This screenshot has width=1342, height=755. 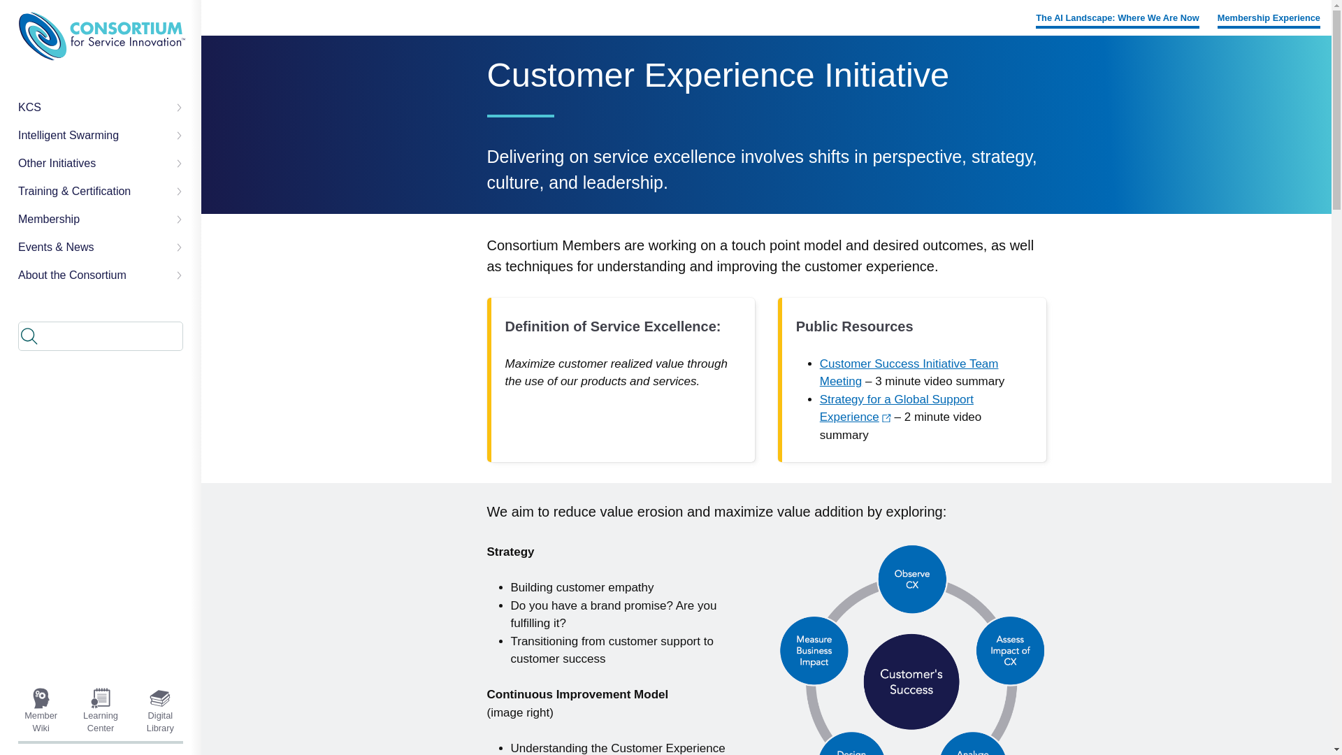 I want to click on Intelligent Swarming, so click(x=101, y=135).